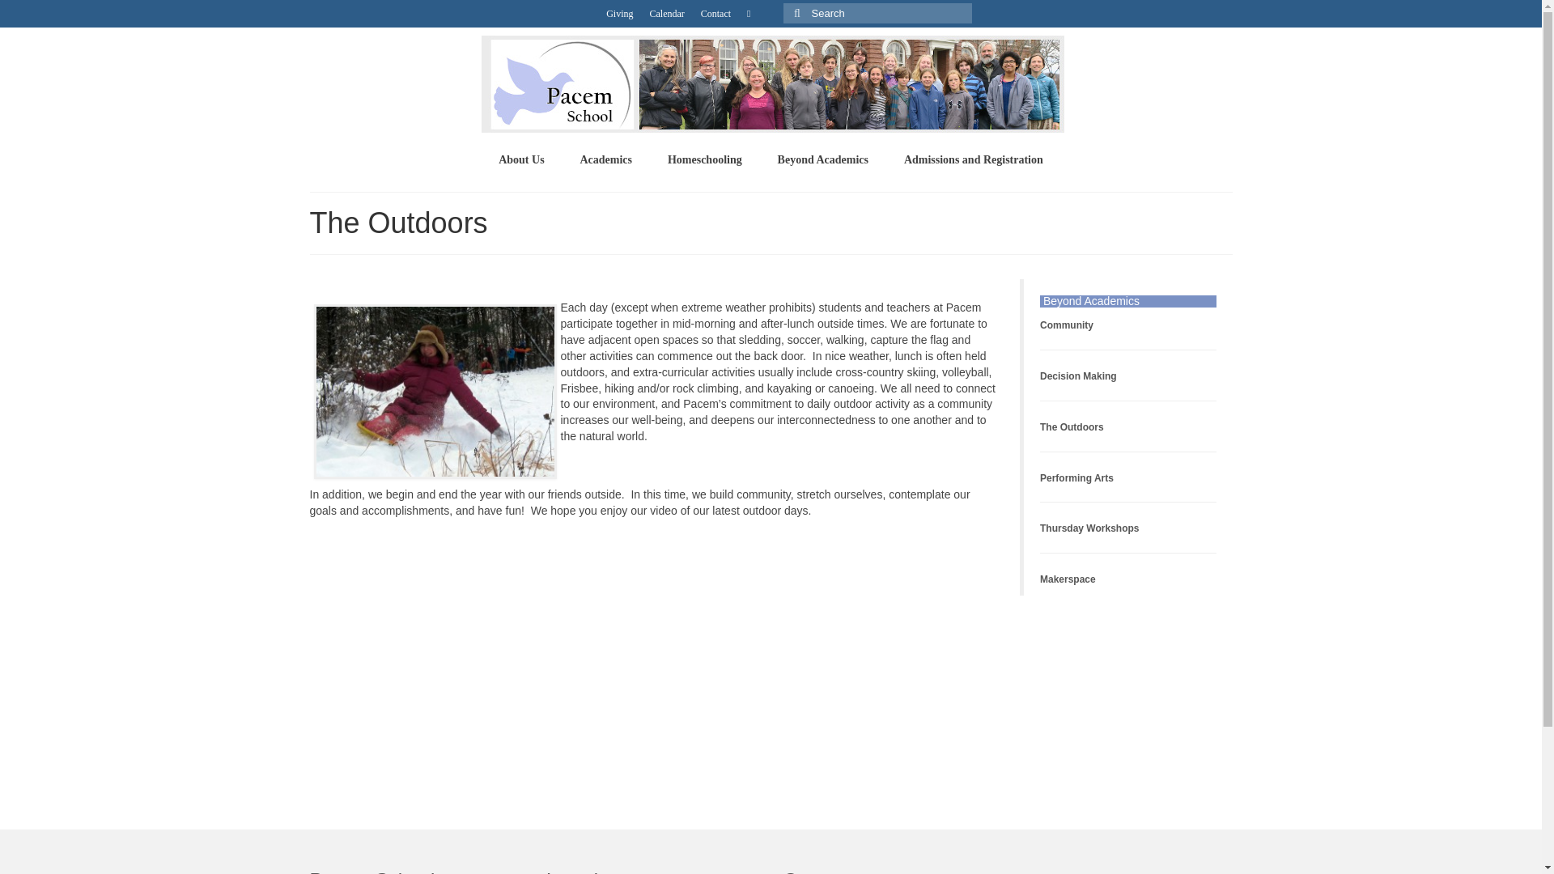  I want to click on Performing Arts, so click(1076, 476).